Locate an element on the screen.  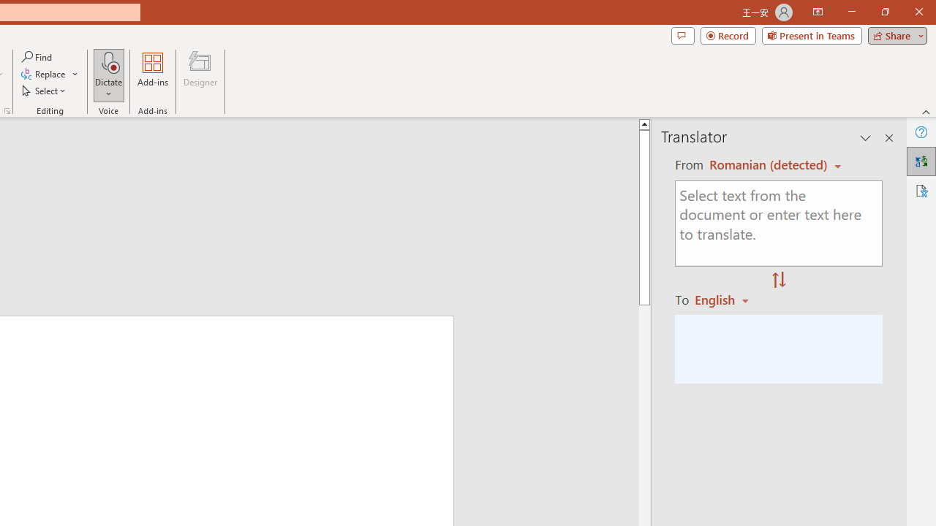
Replace... is located at coordinates (44, 75).